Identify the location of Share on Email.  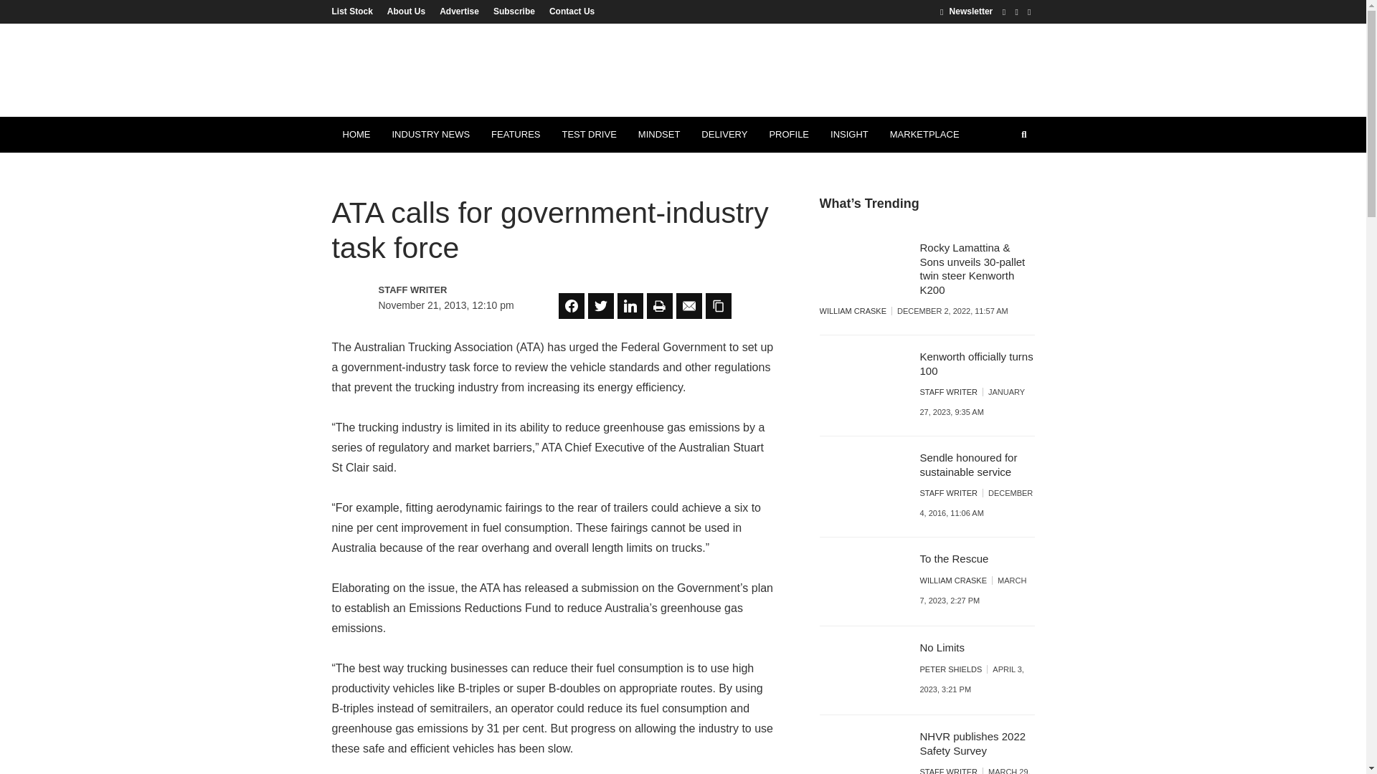
(688, 305).